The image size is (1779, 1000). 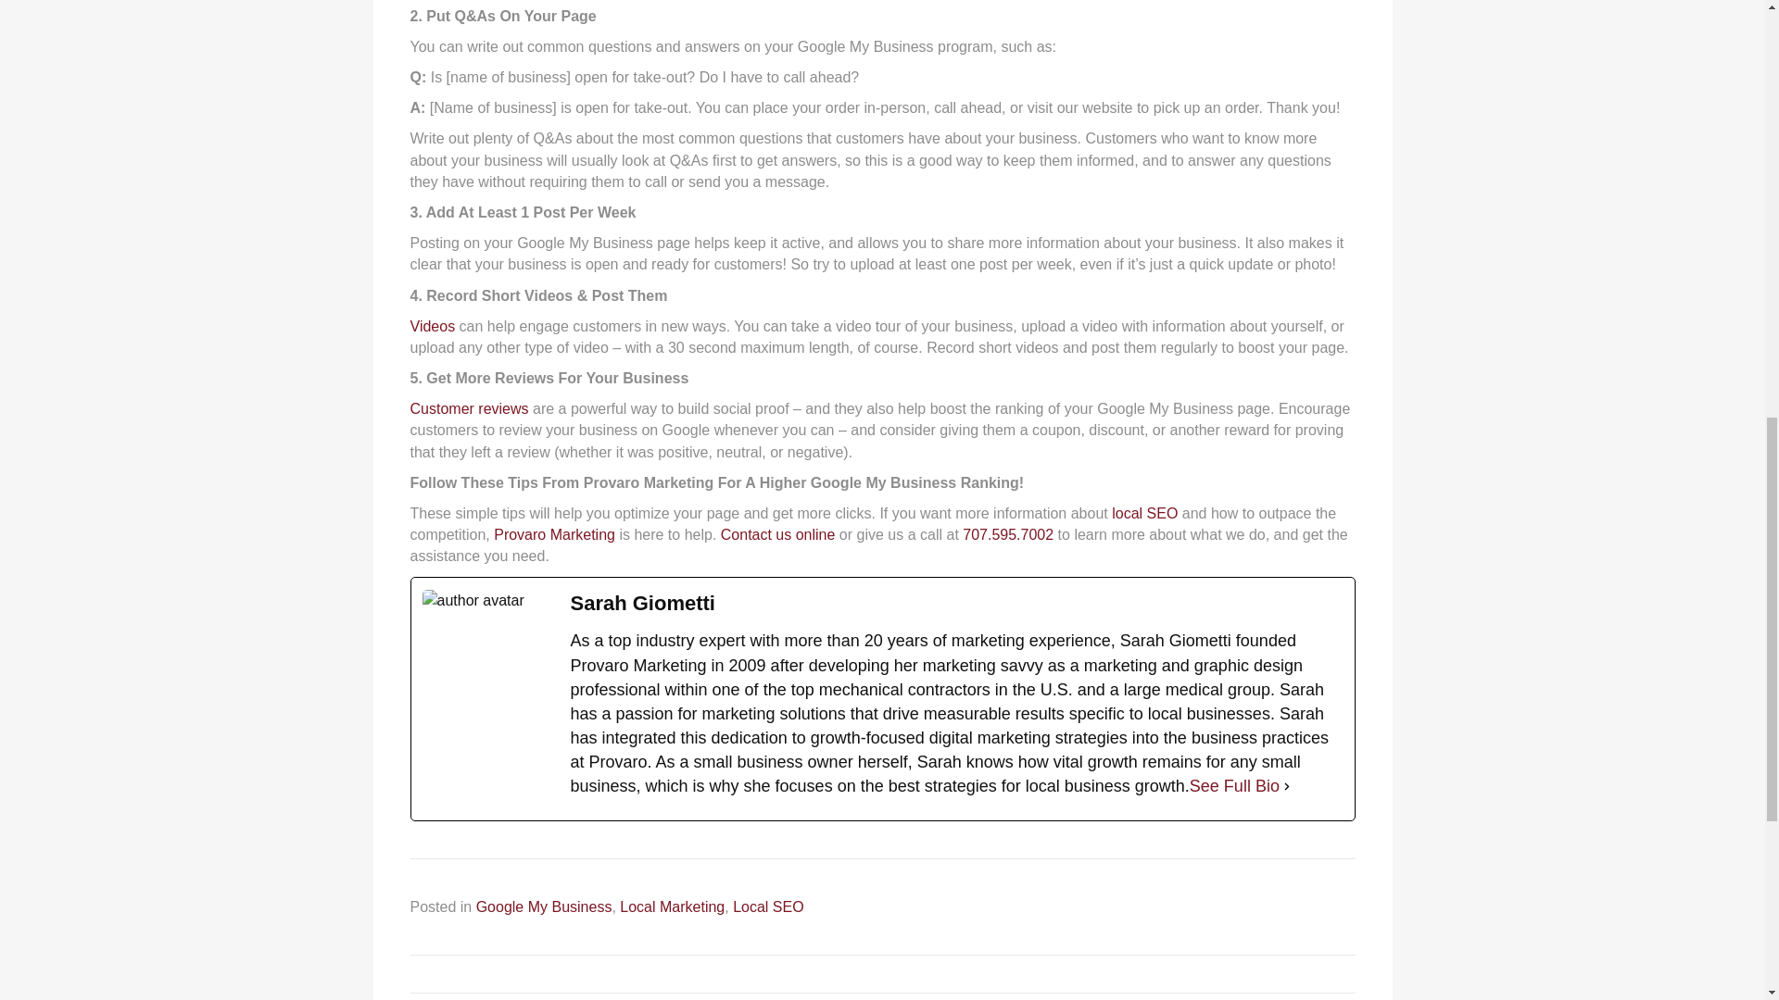 I want to click on 707.595.7002, so click(x=1007, y=535).